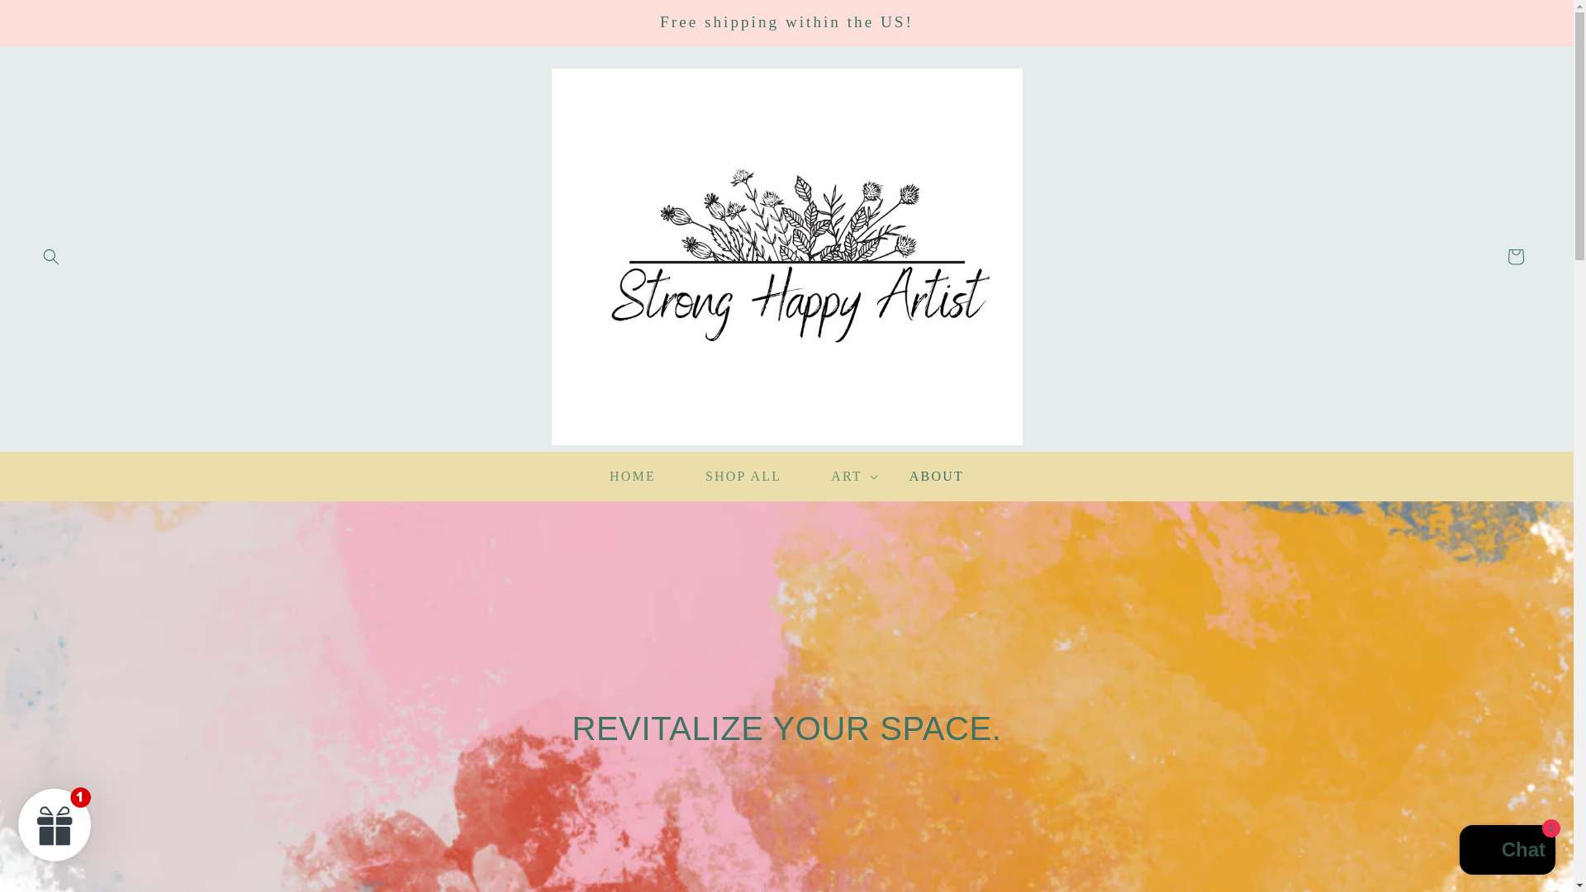 Image resolution: width=1586 pixels, height=892 pixels. Describe the element at coordinates (743, 477) in the screenshot. I see `SHOP ALL` at that location.